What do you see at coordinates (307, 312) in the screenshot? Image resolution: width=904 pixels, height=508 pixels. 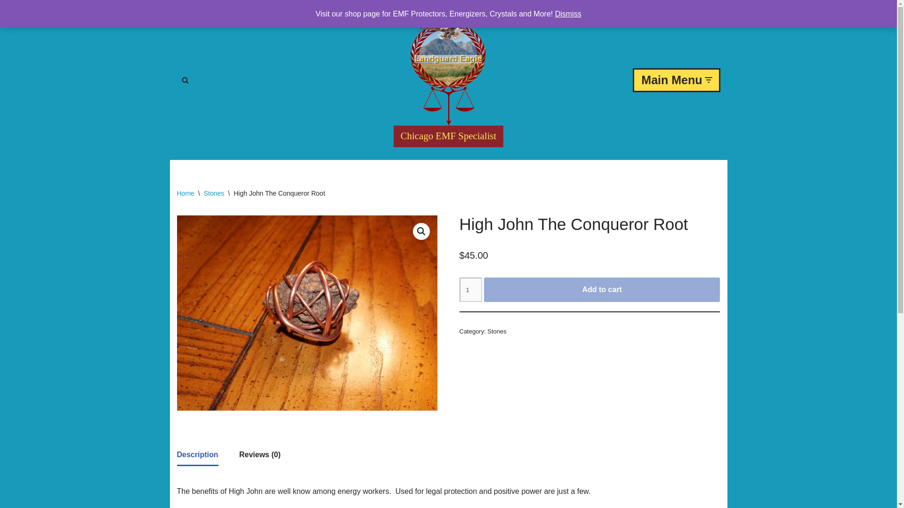 I see `HIGH JOHN THE CONQUEROR ROOT` at bounding box center [307, 312].